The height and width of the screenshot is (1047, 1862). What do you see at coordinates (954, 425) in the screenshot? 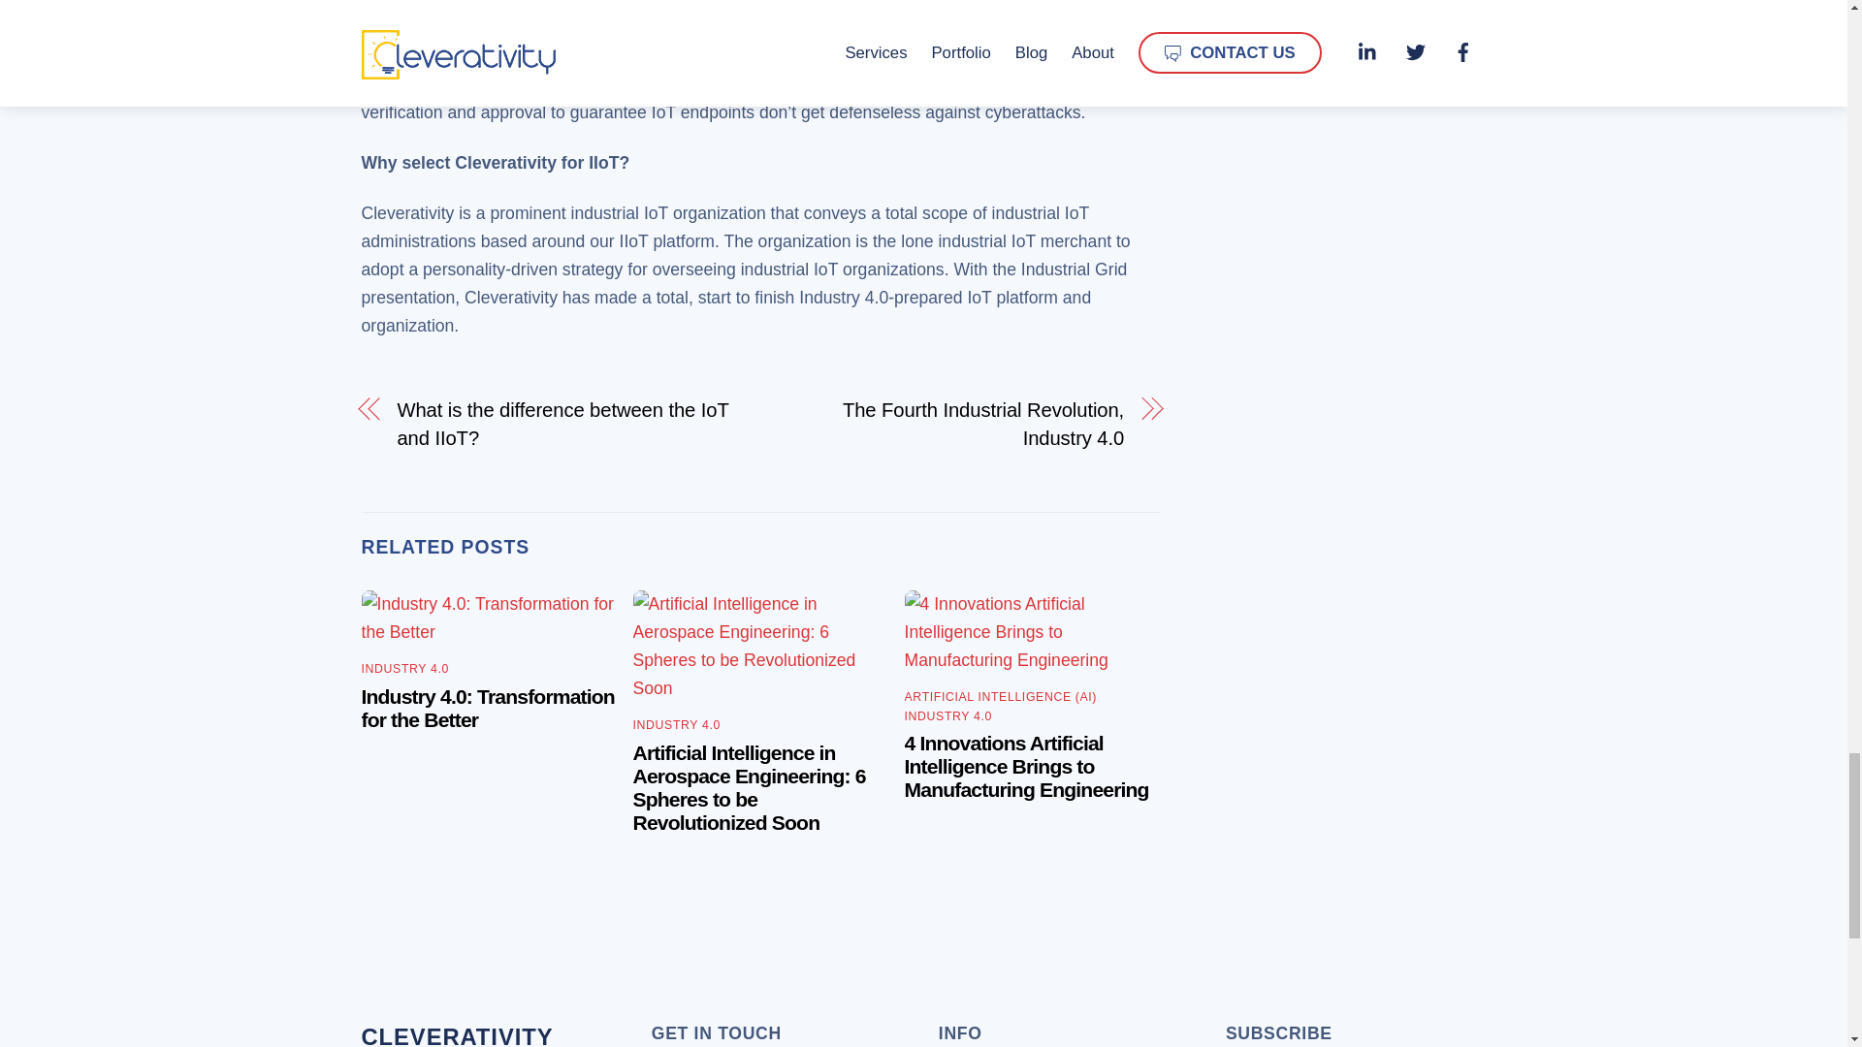
I see `The Fourth Industrial Revolution, Industry 4.0` at bounding box center [954, 425].